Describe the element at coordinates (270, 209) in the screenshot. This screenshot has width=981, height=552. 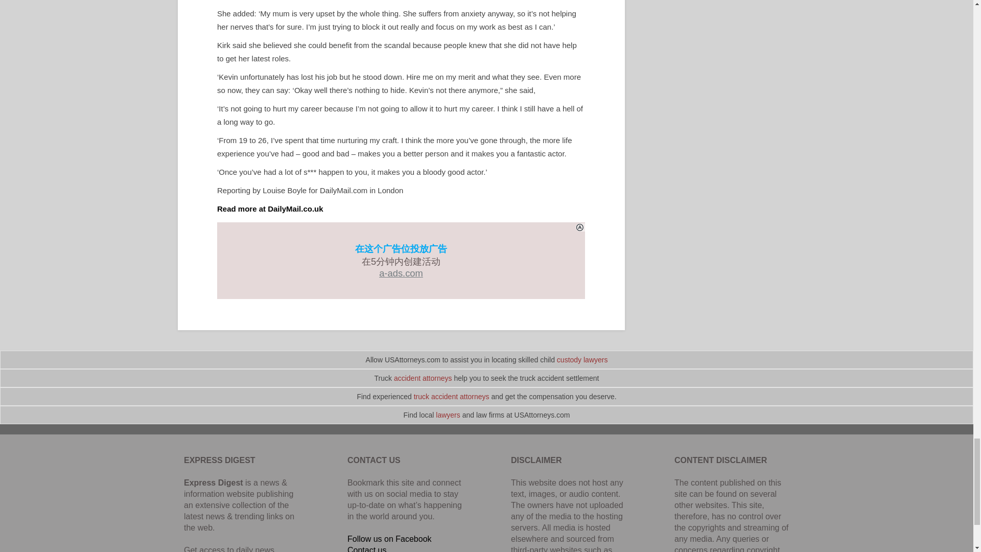
I see `Read more at DailyMail.co.uk` at that location.